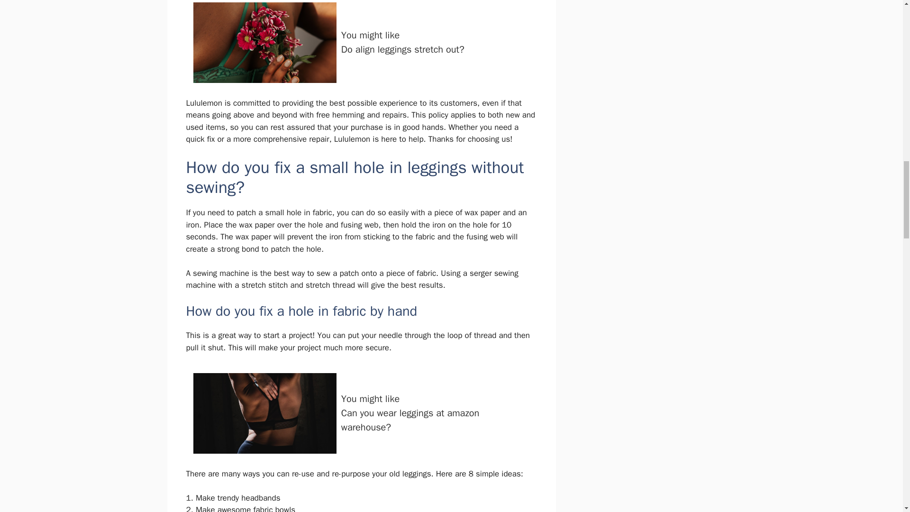  I want to click on How to patch hole in leggings?, so click(264, 43).